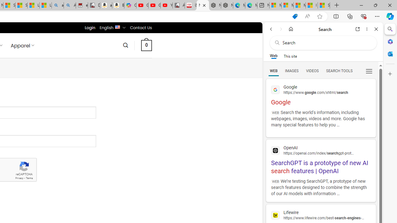 This screenshot has width=397, height=223. Describe the element at coordinates (321, 159) in the screenshot. I see `SearchGPT is a prototype of new AI search features | OpenAI` at that location.